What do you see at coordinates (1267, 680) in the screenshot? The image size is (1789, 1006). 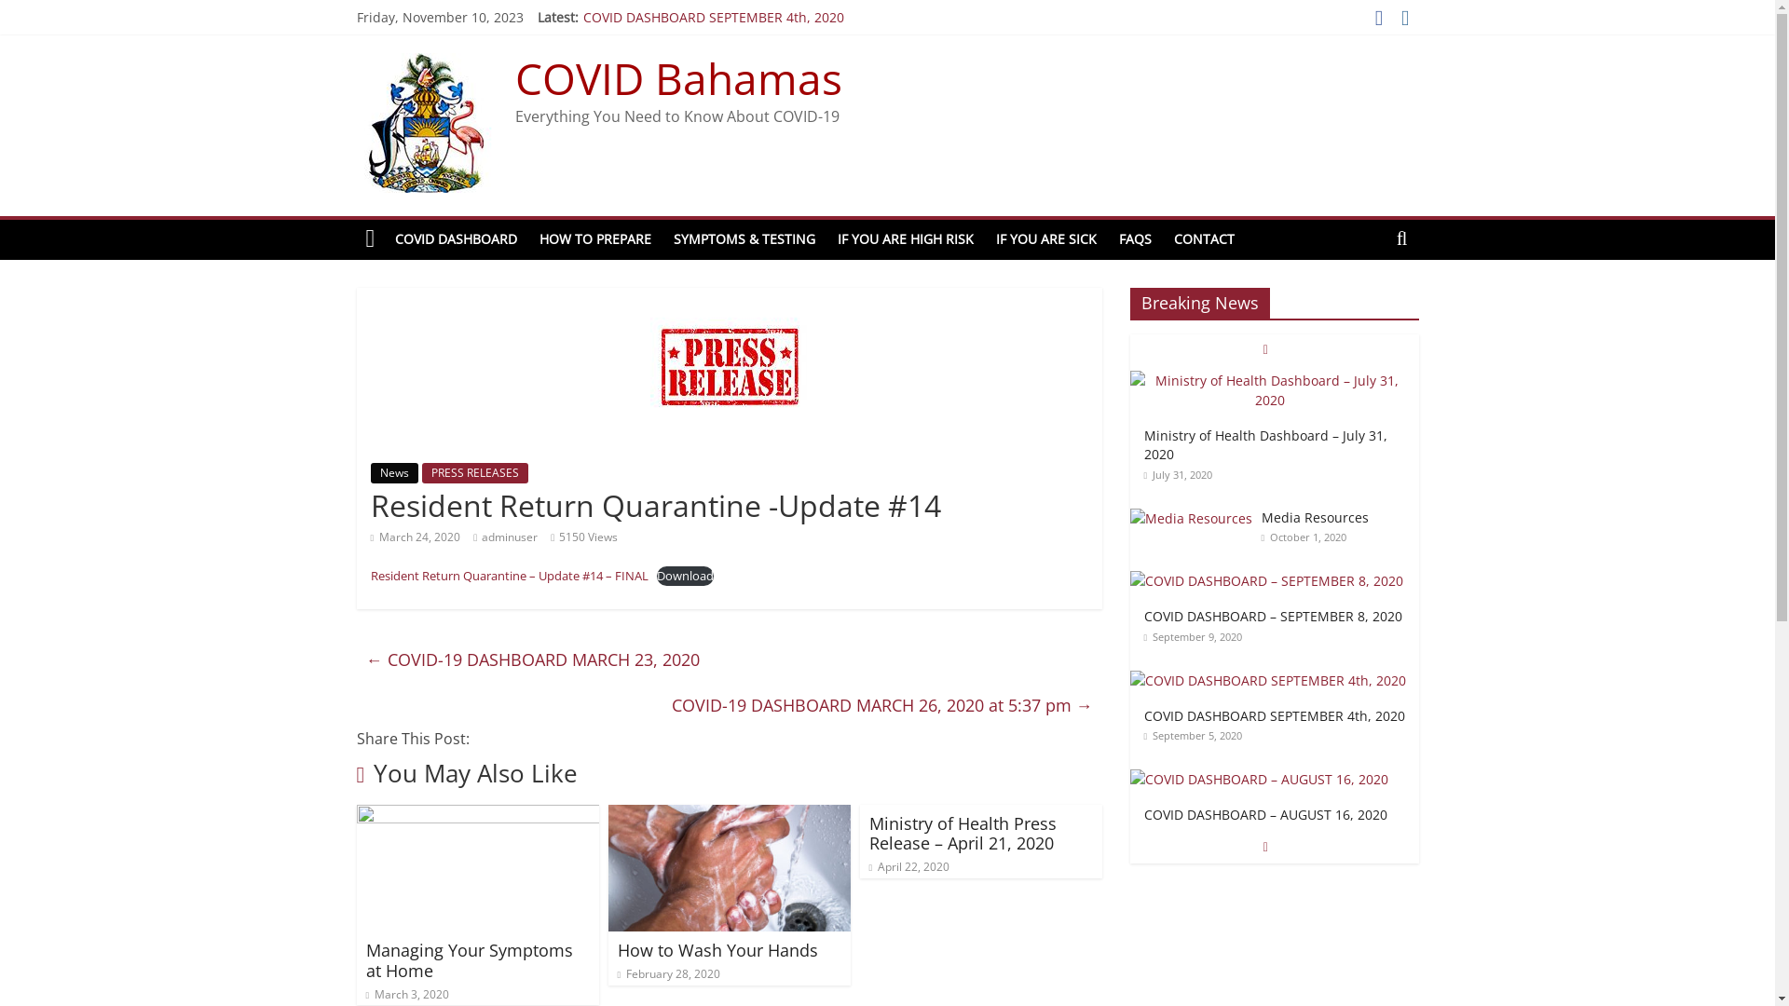 I see `COVID DASHBOARD SEPTEMBER 4th, 2020` at bounding box center [1267, 680].